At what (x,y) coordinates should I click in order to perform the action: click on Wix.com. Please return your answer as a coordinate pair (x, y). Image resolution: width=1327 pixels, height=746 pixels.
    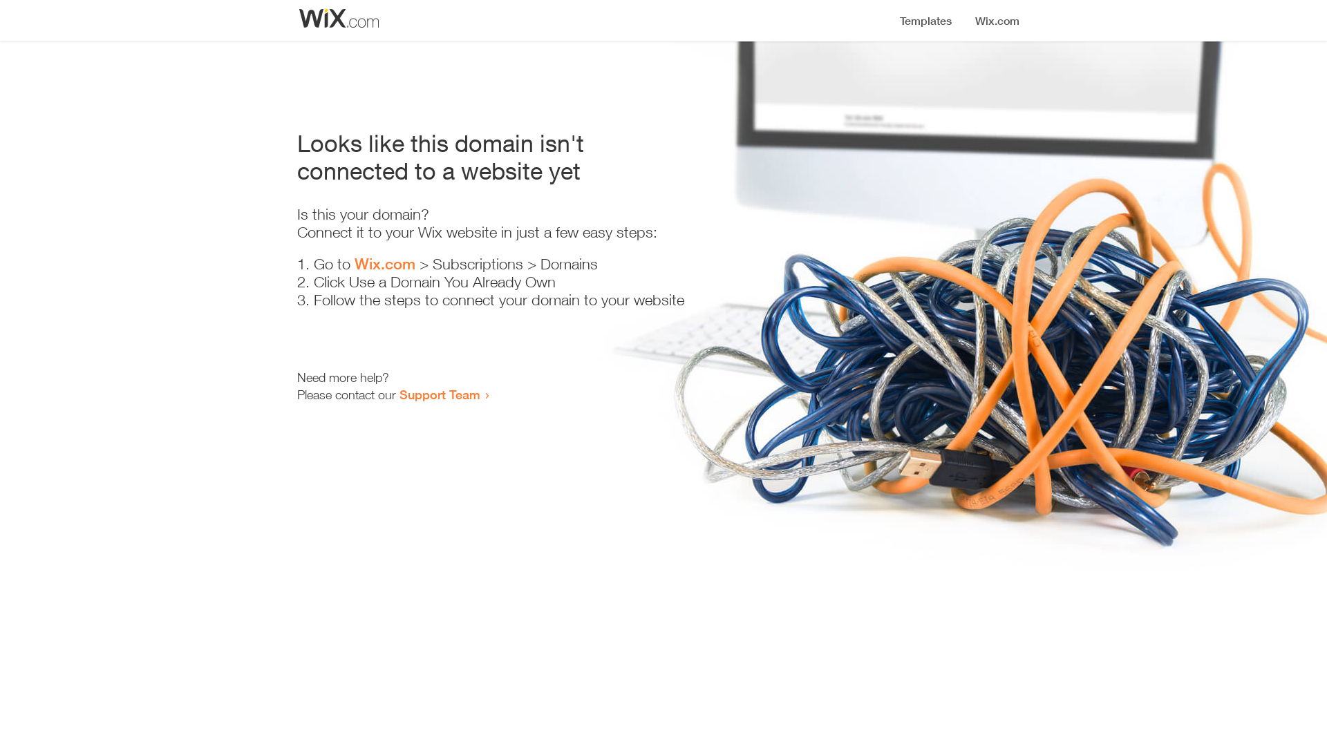
    Looking at the image, I should click on (385, 264).